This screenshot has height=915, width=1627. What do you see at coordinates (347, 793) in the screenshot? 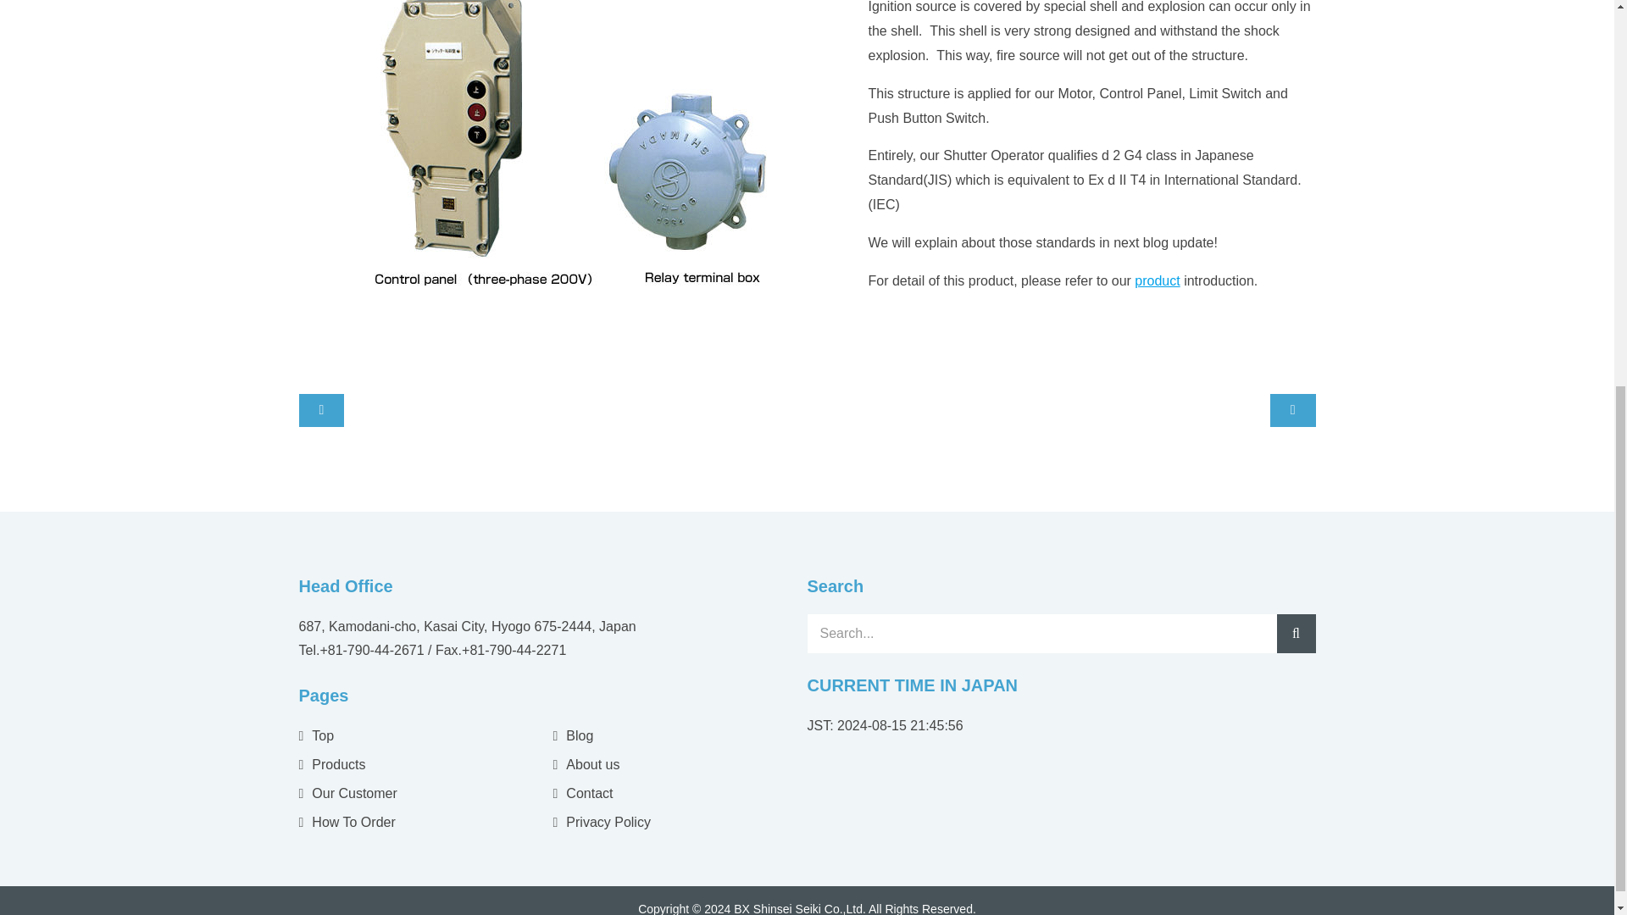
I see `Our Customer` at bounding box center [347, 793].